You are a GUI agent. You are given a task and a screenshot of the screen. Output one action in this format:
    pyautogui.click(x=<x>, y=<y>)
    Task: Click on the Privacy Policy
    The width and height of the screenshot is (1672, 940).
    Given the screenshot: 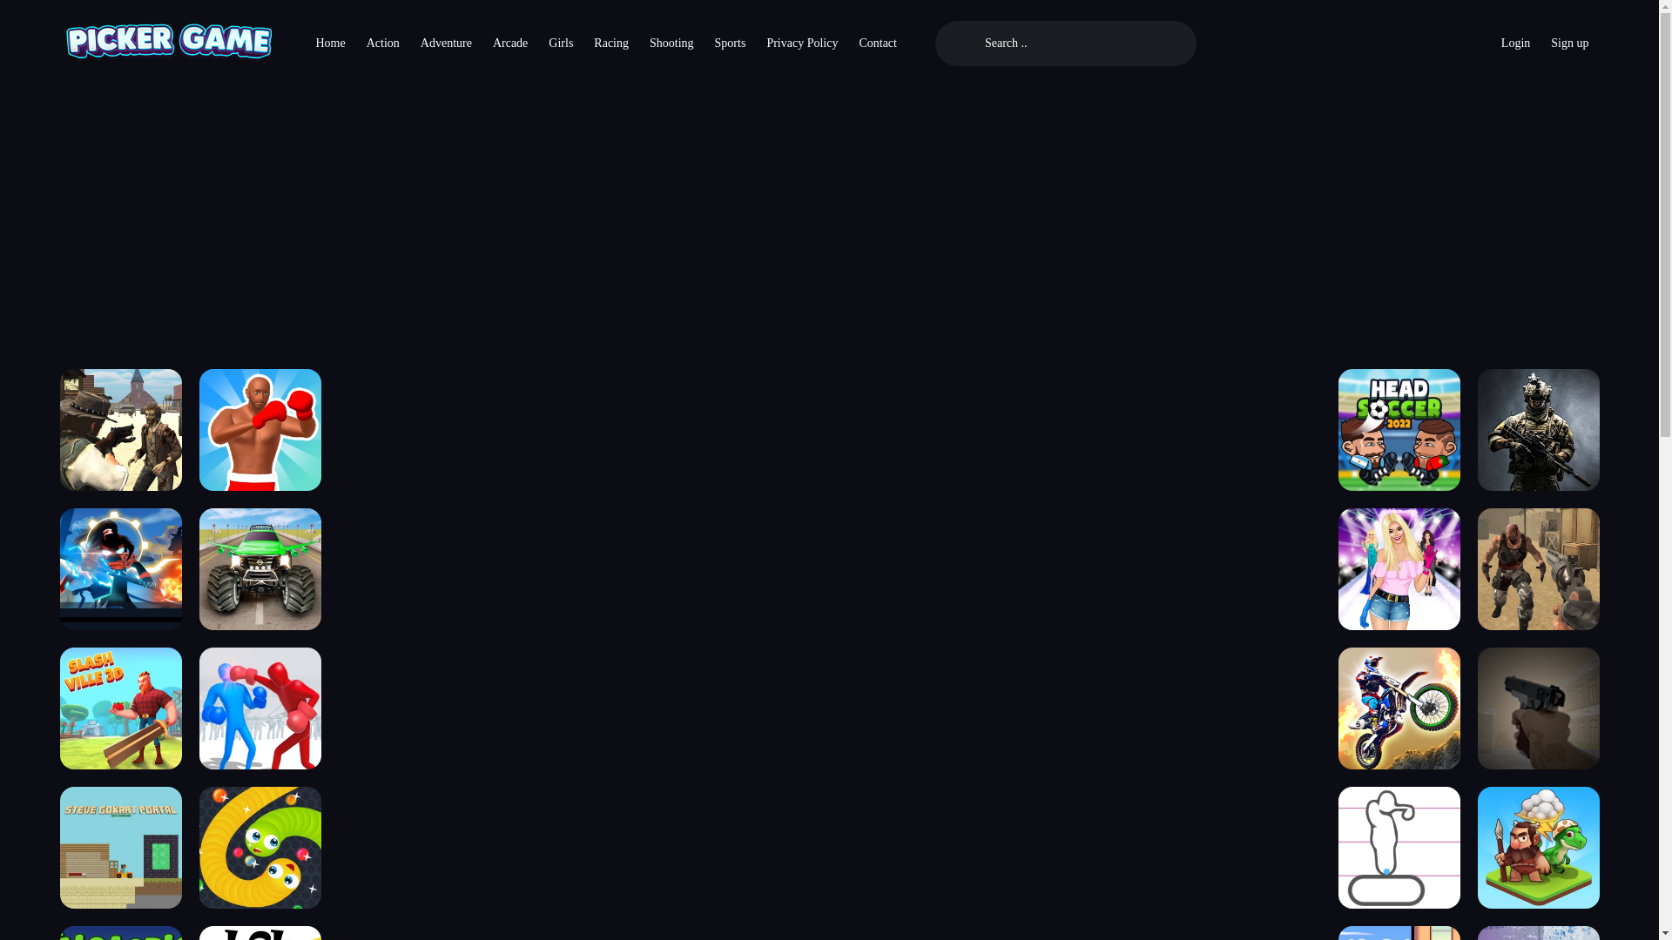 What is the action you would take?
    pyautogui.click(x=801, y=44)
    